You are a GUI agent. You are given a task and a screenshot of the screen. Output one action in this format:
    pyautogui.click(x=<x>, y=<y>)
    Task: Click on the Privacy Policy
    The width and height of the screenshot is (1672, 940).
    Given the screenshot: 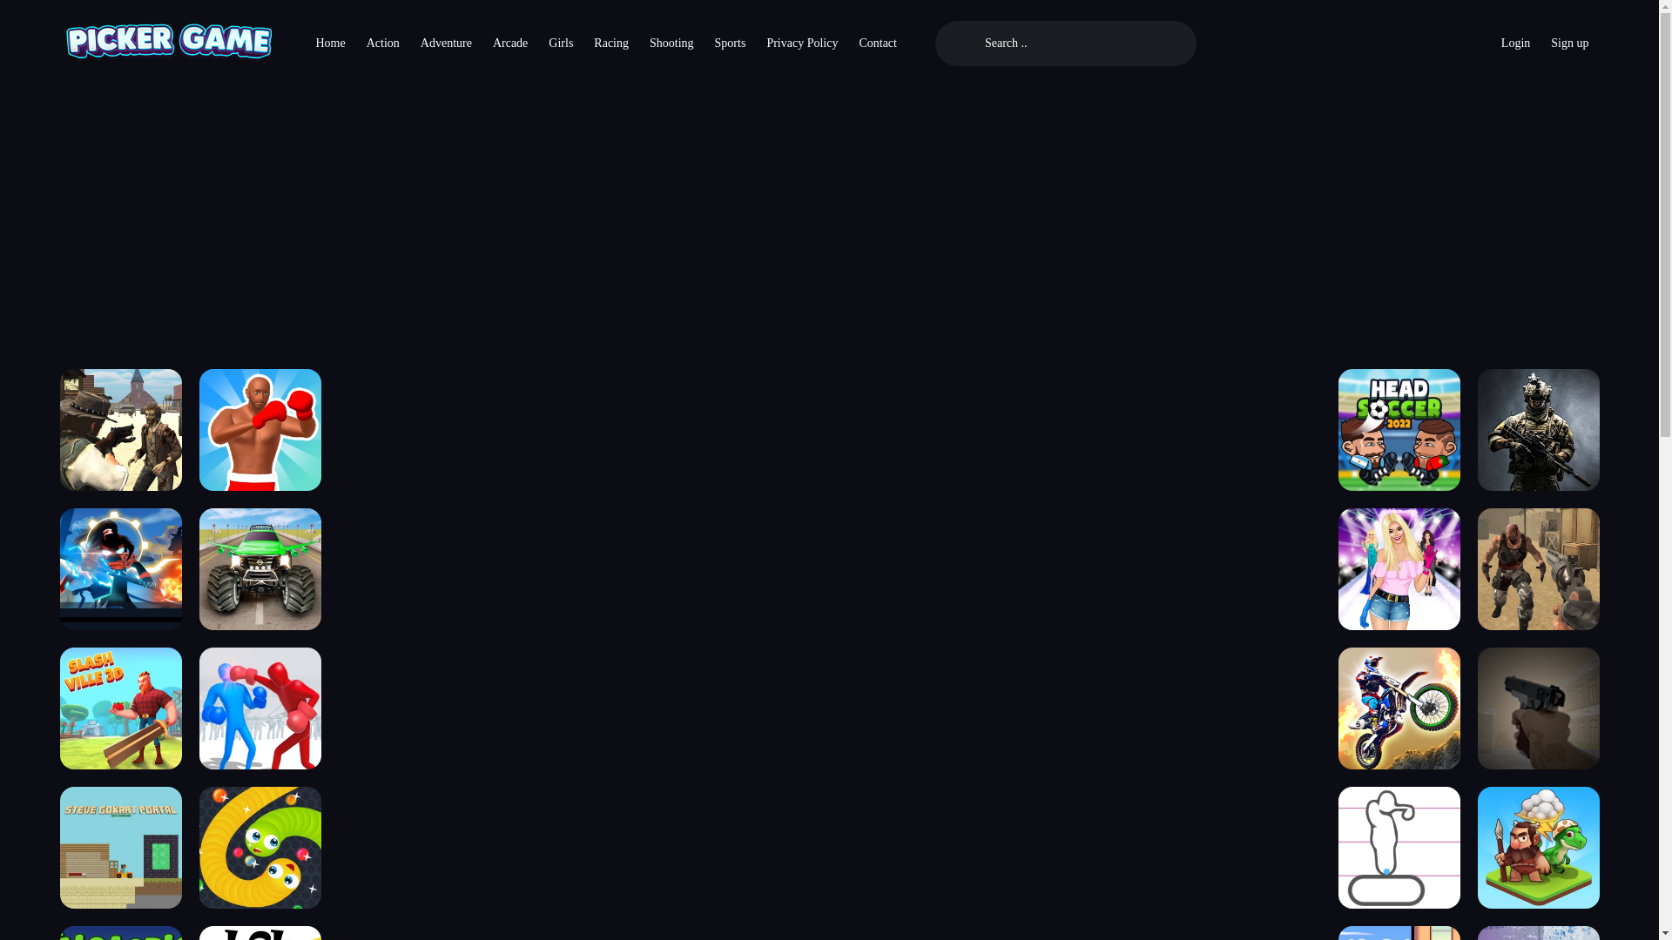 What is the action you would take?
    pyautogui.click(x=801, y=44)
    